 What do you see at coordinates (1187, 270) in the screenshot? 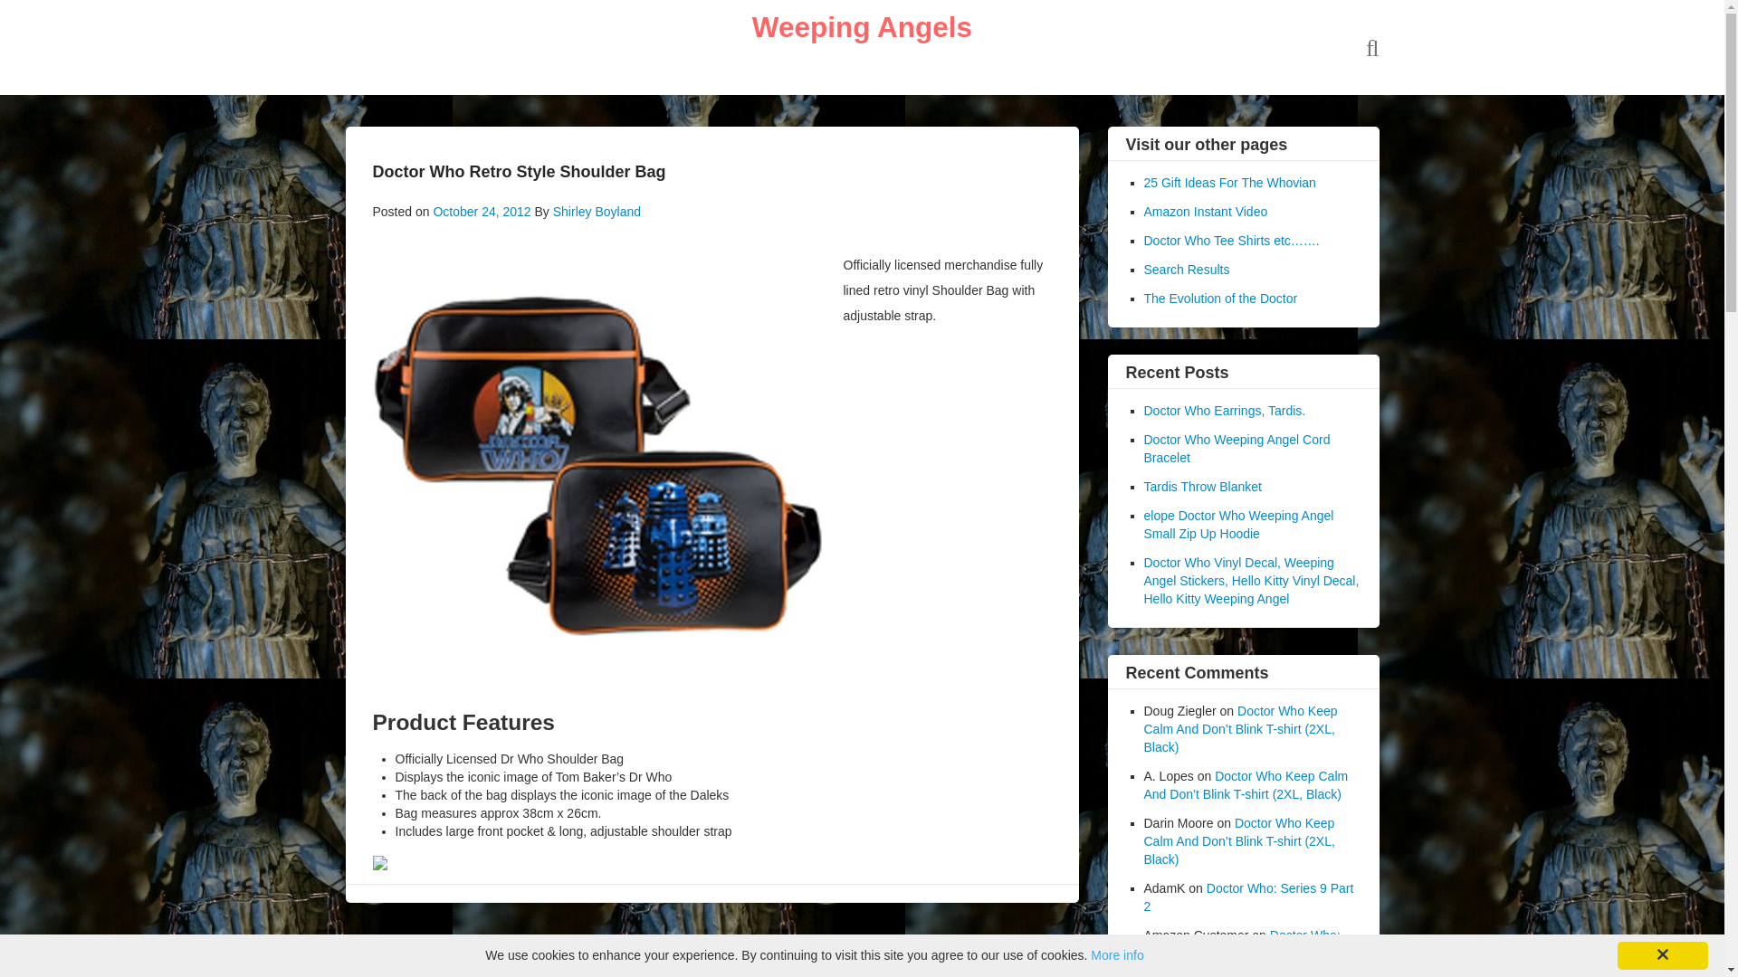
I see `Search Results` at bounding box center [1187, 270].